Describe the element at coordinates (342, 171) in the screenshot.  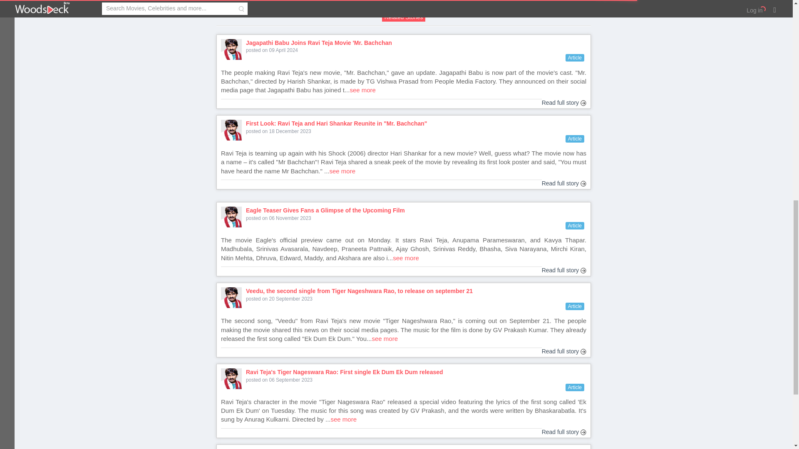
I see `see more` at that location.